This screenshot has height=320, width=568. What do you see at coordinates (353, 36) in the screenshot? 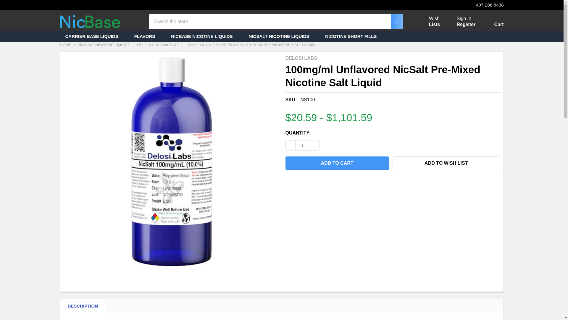
I see `NICOTINE SHORT FILLS` at bounding box center [353, 36].